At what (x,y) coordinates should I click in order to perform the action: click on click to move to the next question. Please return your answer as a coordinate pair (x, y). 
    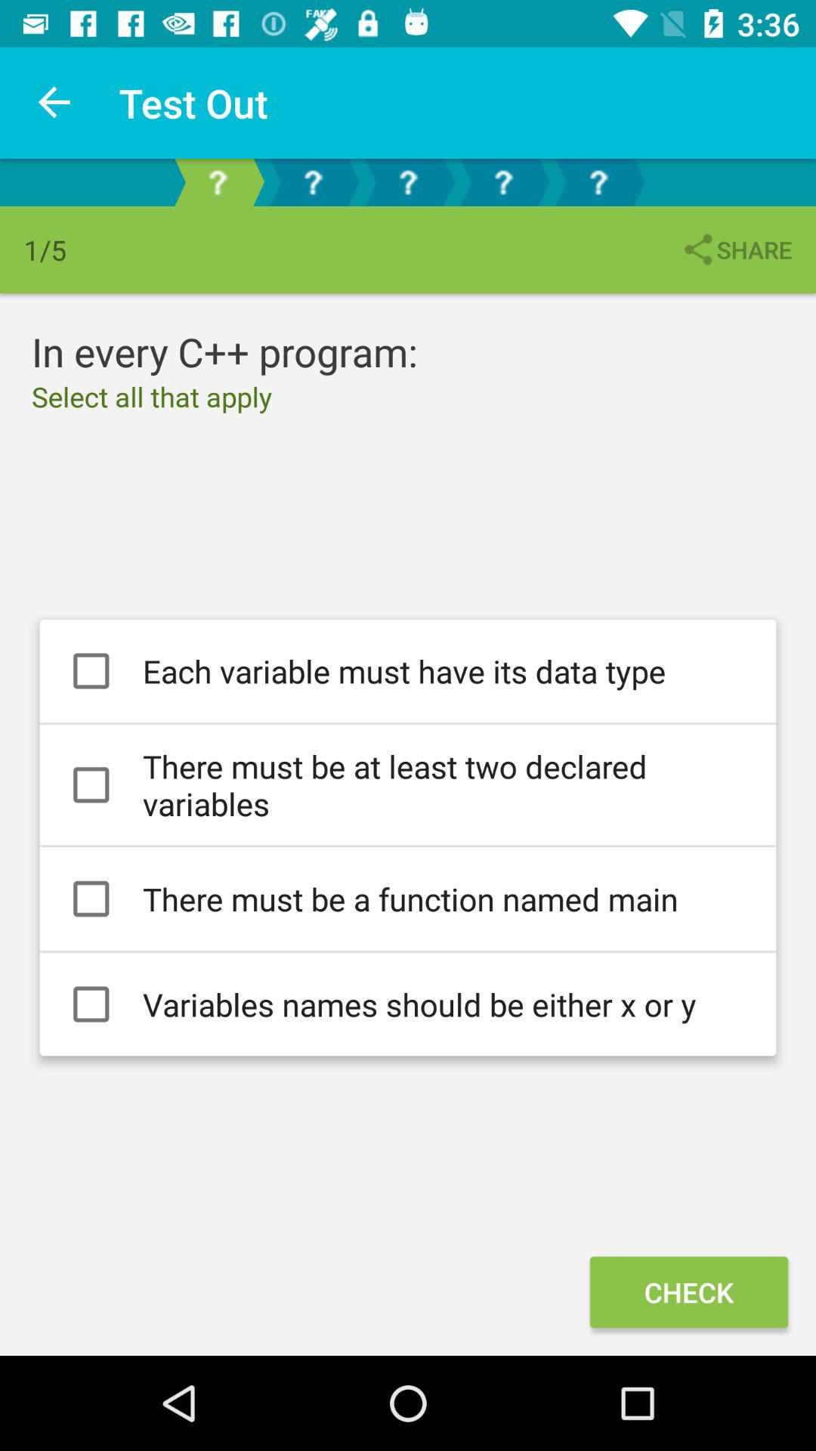
    Looking at the image, I should click on (313, 183).